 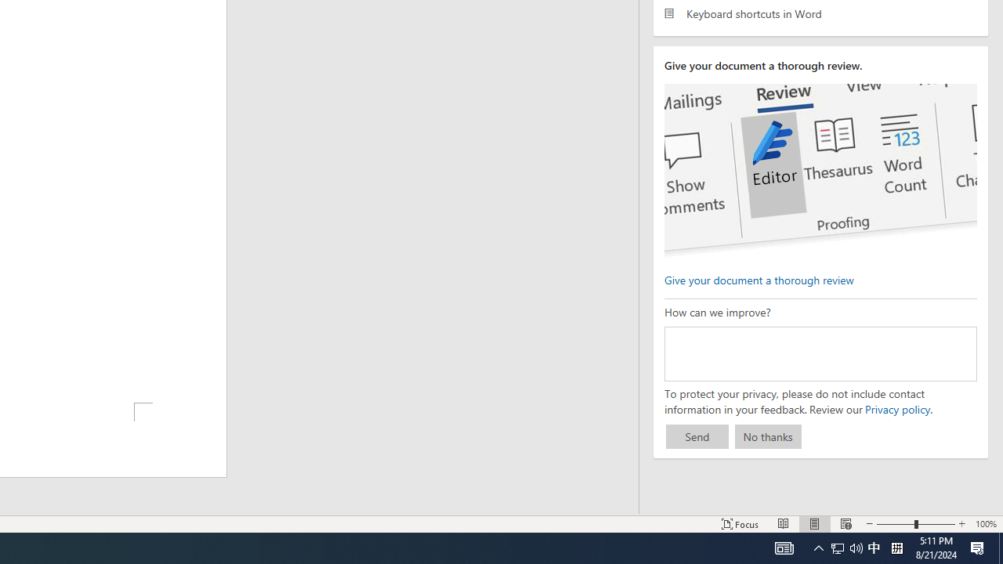 I want to click on Privacy policy, so click(x=896, y=409).